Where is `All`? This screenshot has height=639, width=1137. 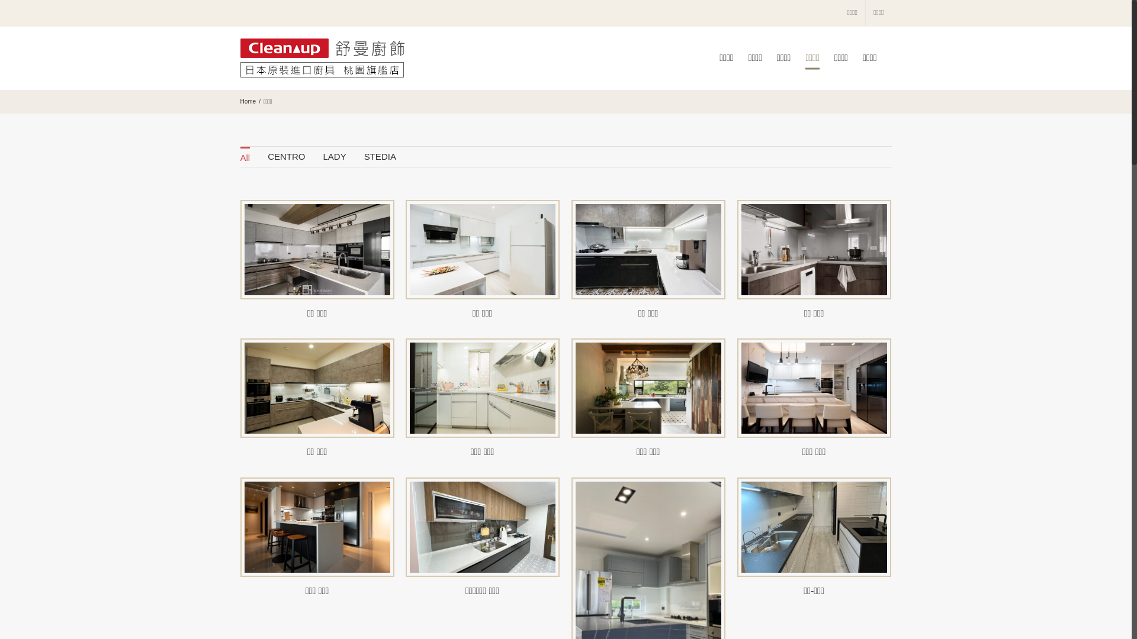 All is located at coordinates (245, 157).